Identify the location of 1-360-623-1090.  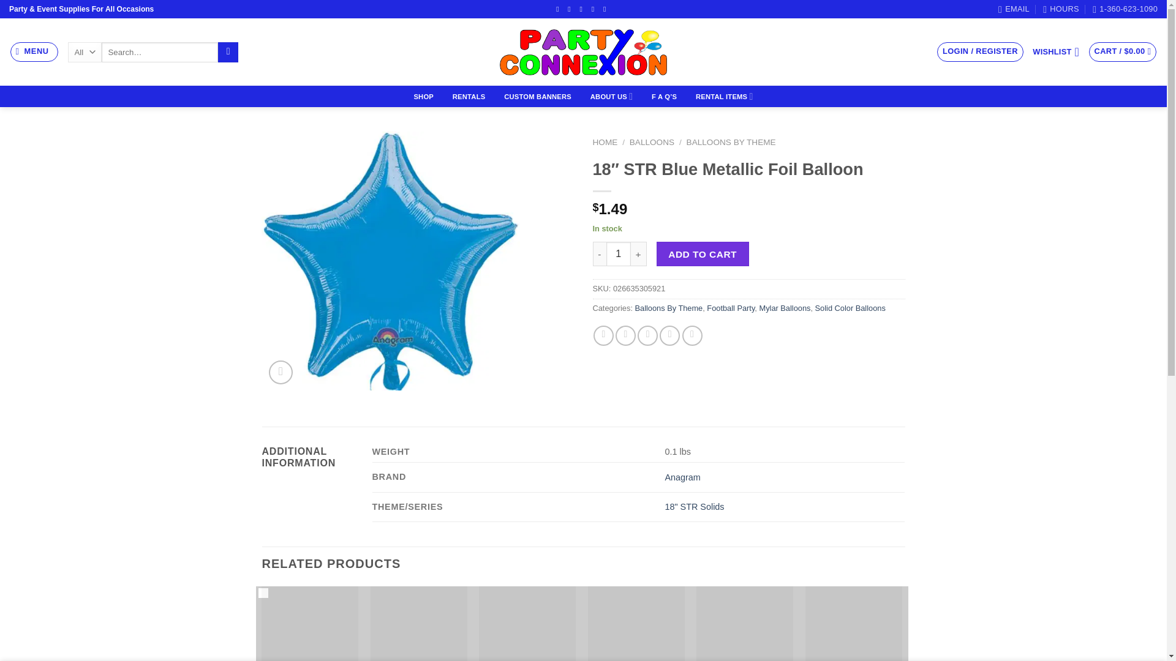
(1125, 9).